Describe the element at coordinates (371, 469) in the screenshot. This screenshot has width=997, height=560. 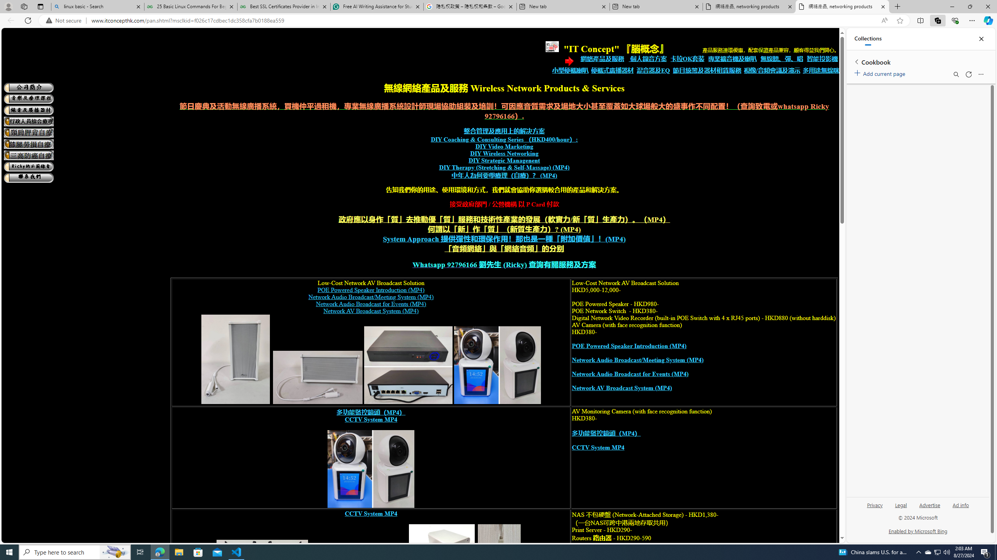
I see `wireless network camera,` at that location.